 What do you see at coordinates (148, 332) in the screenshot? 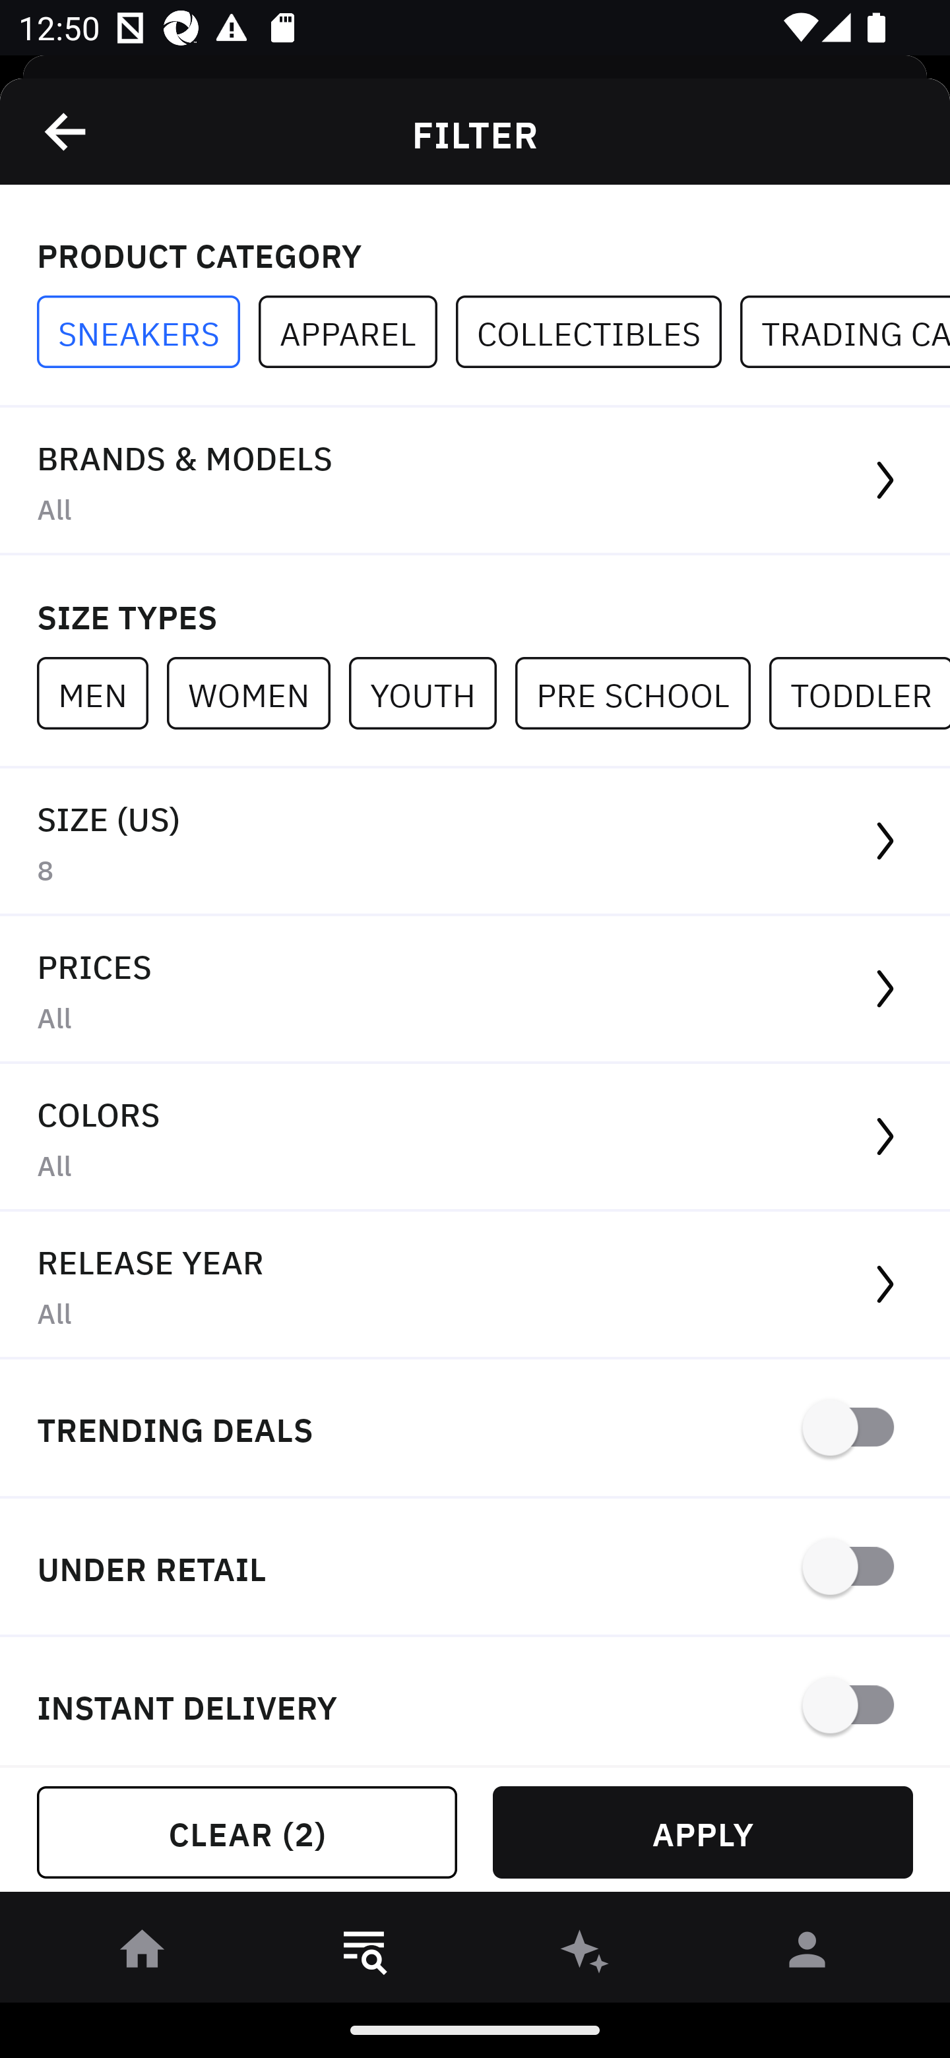
I see `SNEAKERS` at bounding box center [148, 332].